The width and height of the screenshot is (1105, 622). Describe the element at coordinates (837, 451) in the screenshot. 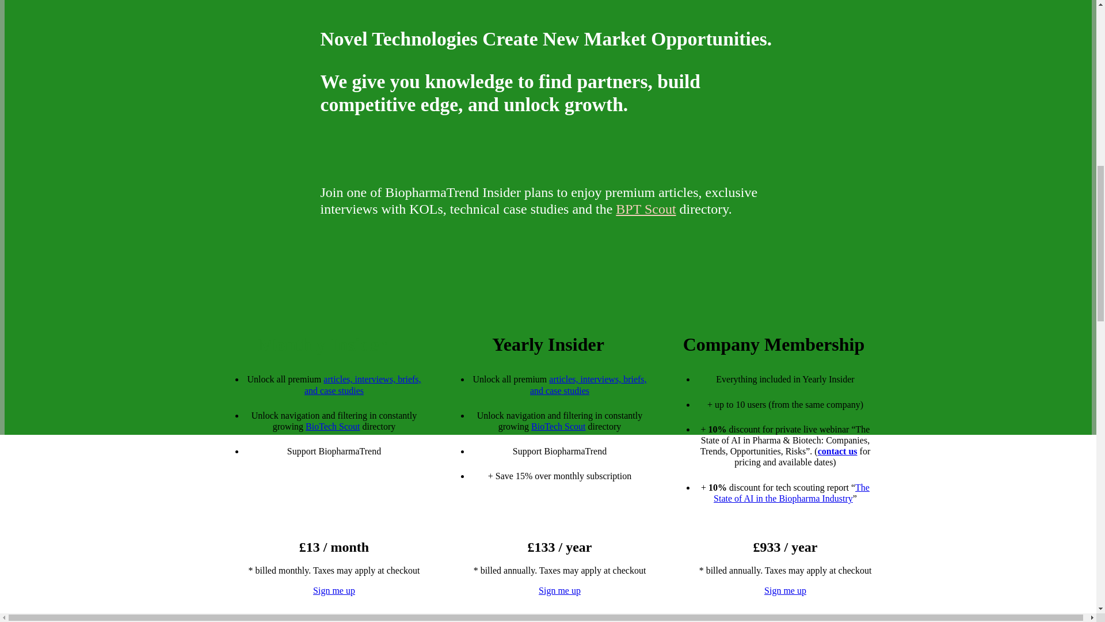

I see `contact us` at that location.